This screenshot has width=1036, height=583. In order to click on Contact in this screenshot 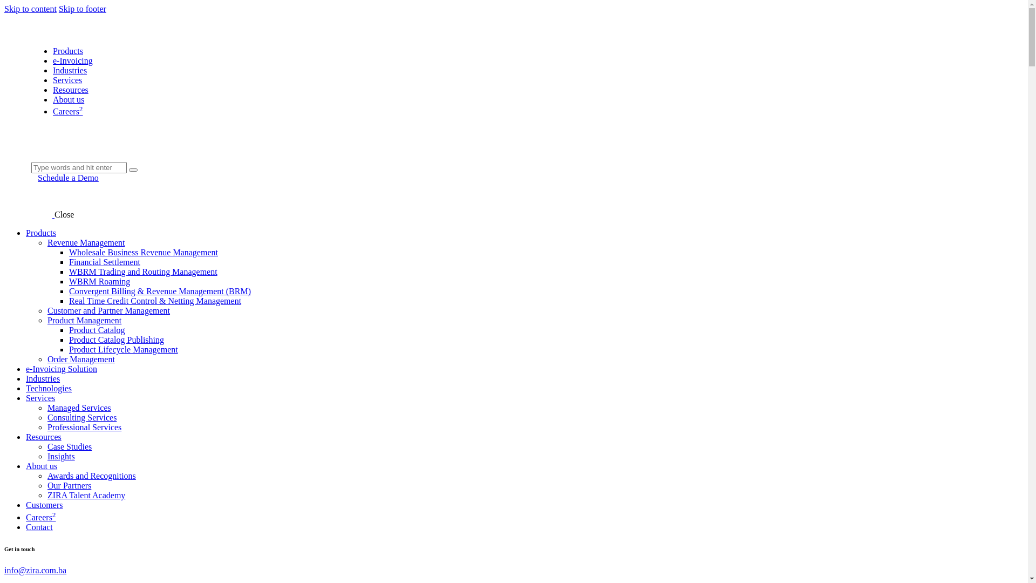, I will do `click(39, 527)`.